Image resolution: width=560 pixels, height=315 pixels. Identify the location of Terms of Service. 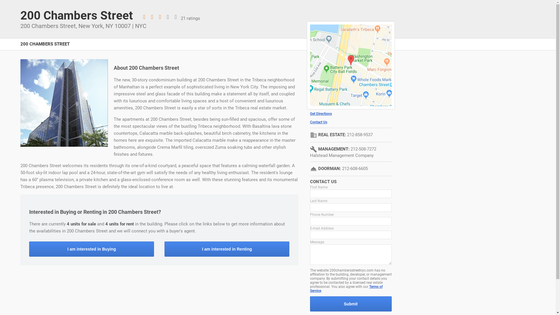
(346, 289).